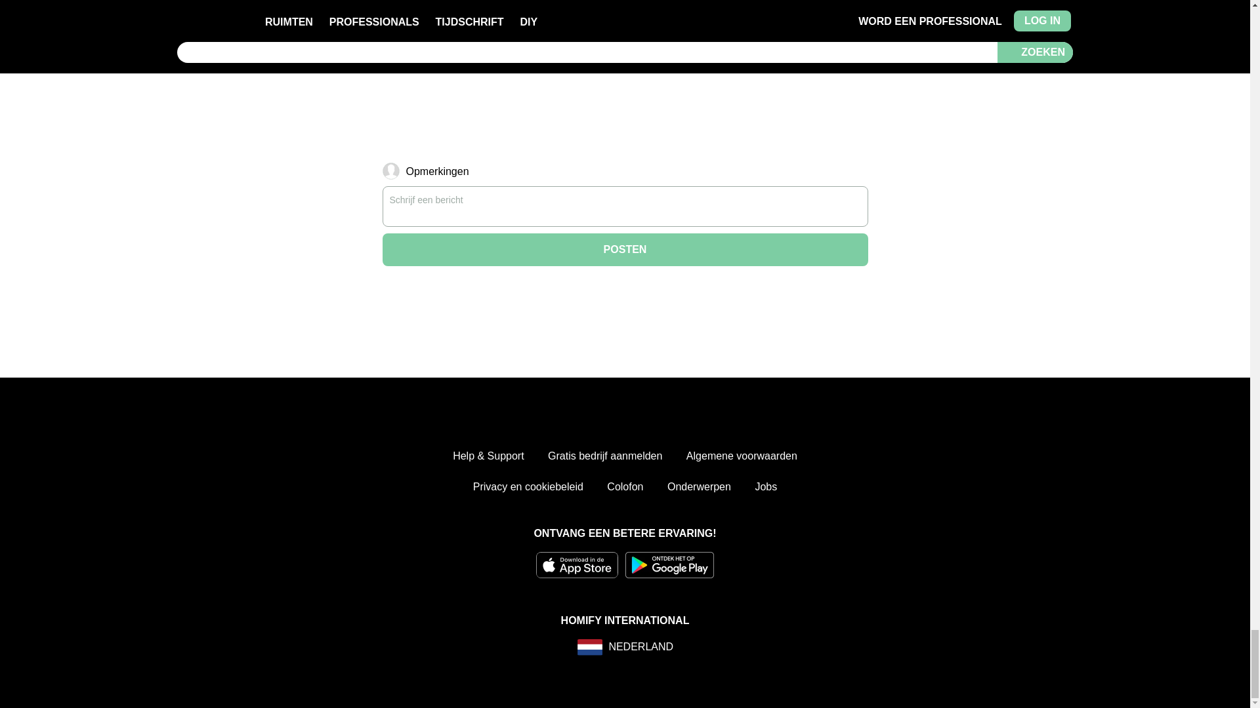 This screenshot has height=708, width=1260. I want to click on Algemene voorwaarden, so click(742, 456).